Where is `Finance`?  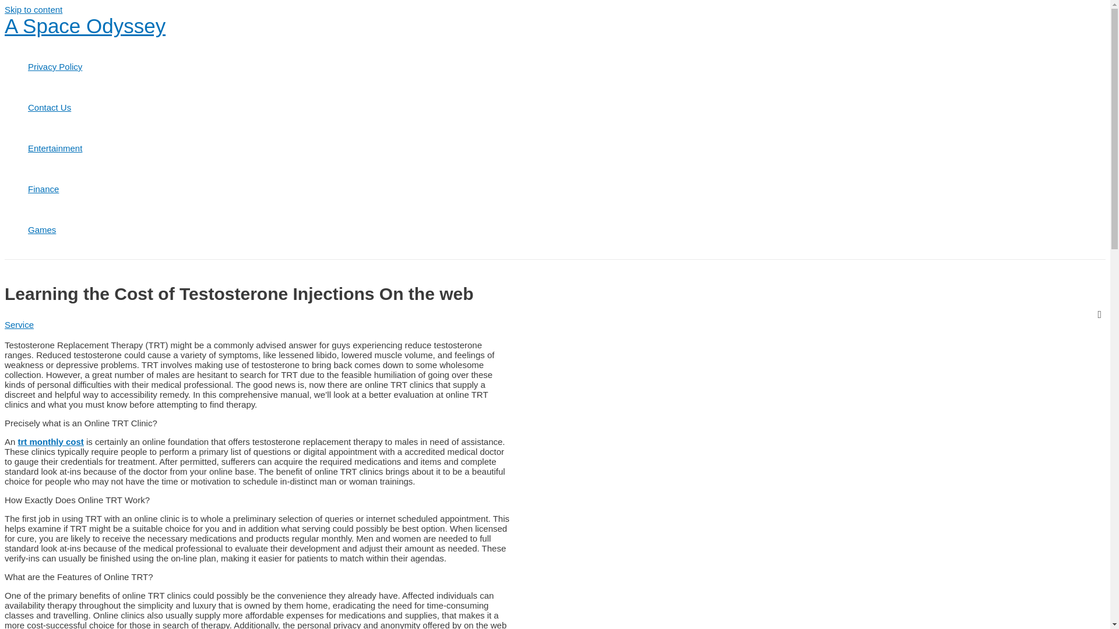 Finance is located at coordinates (55, 189).